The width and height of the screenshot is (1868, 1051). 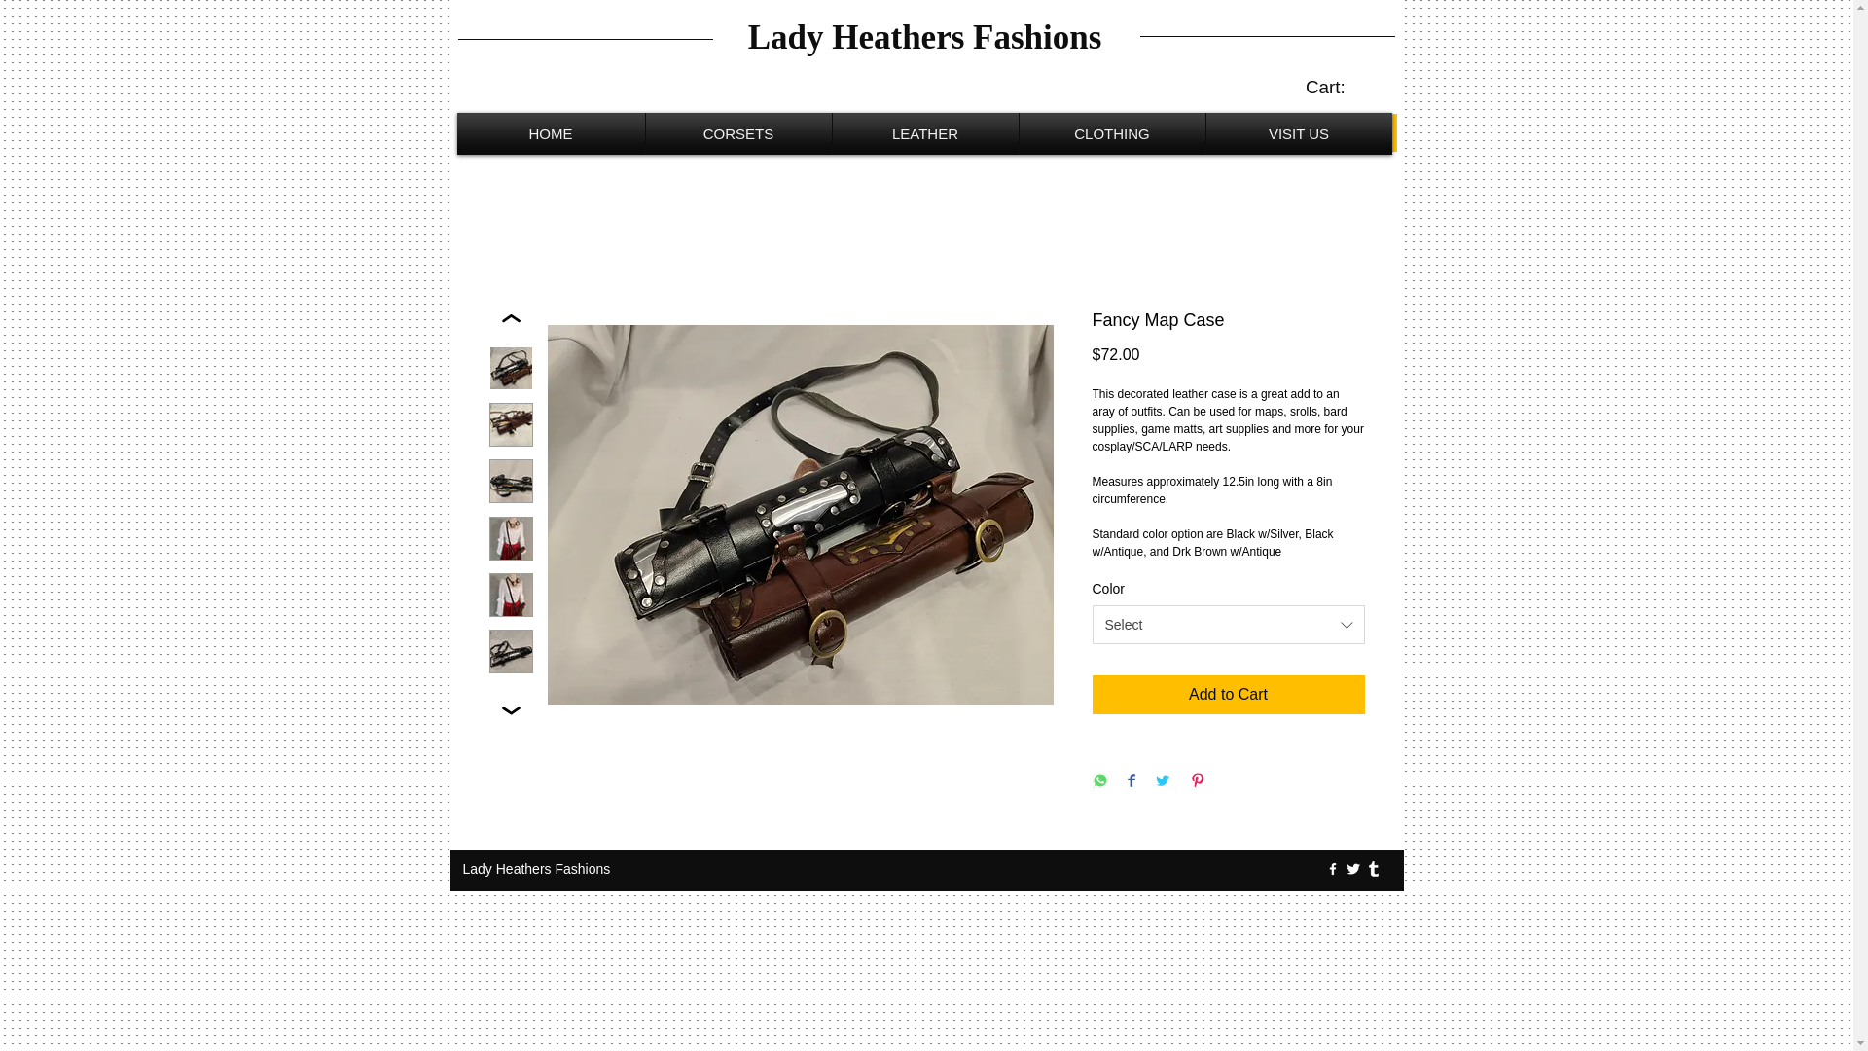 I want to click on Select, so click(x=1227, y=625).